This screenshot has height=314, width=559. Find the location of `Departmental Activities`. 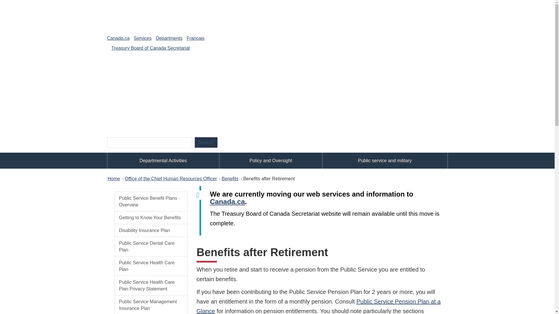

Departmental Activities is located at coordinates (163, 160).